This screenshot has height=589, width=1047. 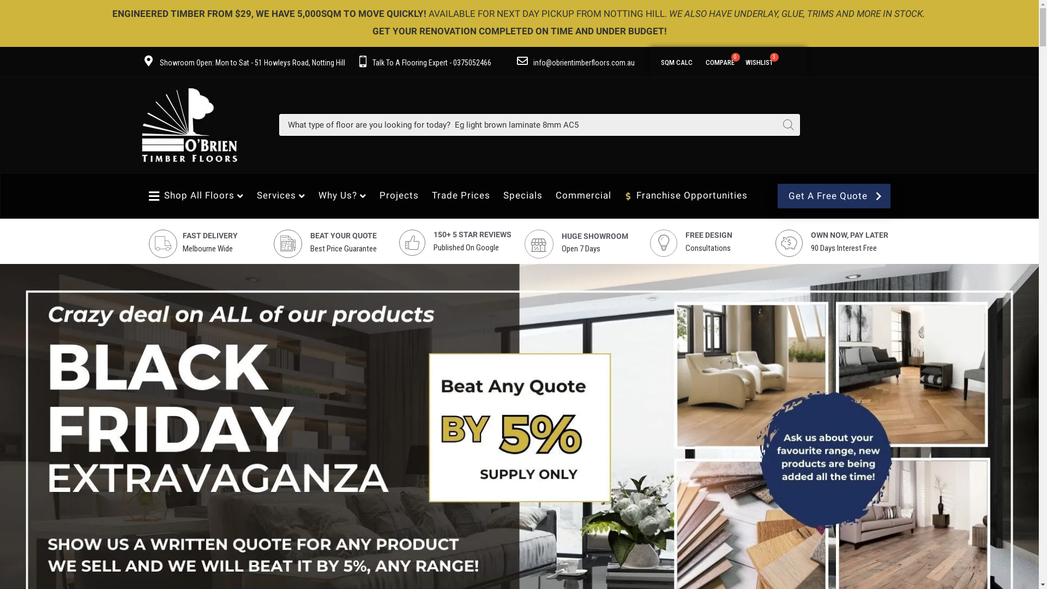 What do you see at coordinates (460, 195) in the screenshot?
I see `Trade Prices` at bounding box center [460, 195].